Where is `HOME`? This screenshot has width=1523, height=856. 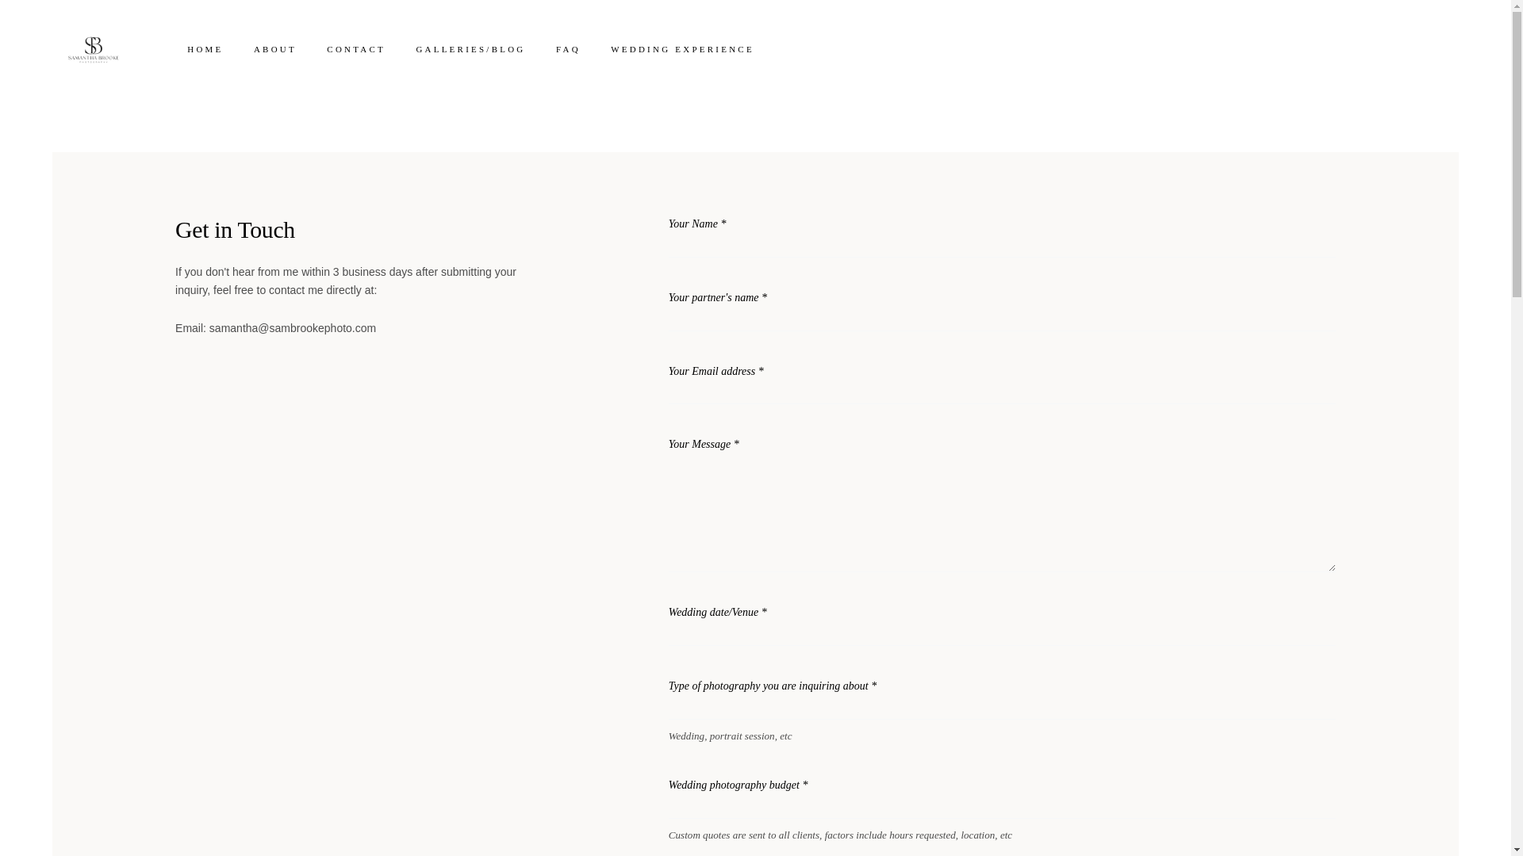
HOME is located at coordinates (205, 49).